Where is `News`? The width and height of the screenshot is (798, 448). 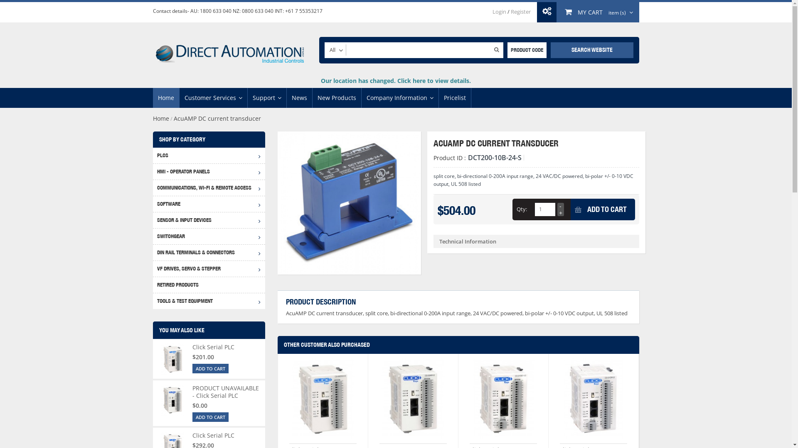
News is located at coordinates (299, 98).